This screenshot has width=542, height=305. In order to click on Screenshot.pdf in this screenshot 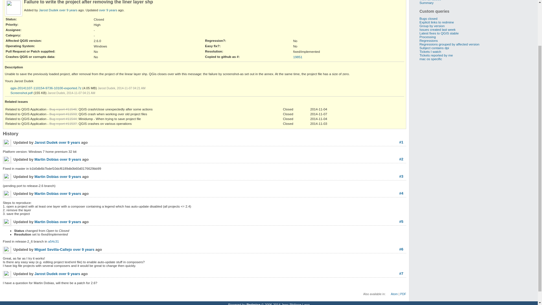, I will do `click(19, 93)`.